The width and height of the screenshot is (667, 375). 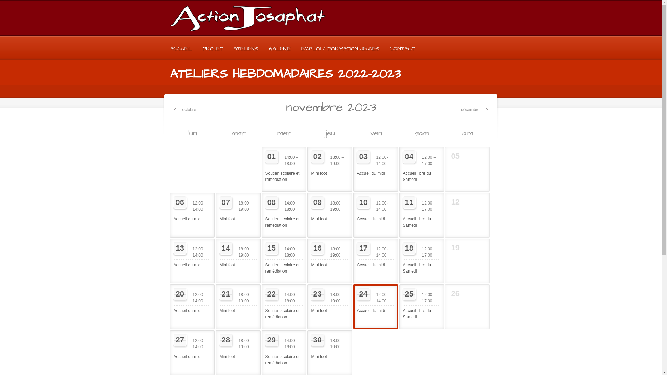 What do you see at coordinates (185, 110) in the screenshot?
I see `octobre` at bounding box center [185, 110].